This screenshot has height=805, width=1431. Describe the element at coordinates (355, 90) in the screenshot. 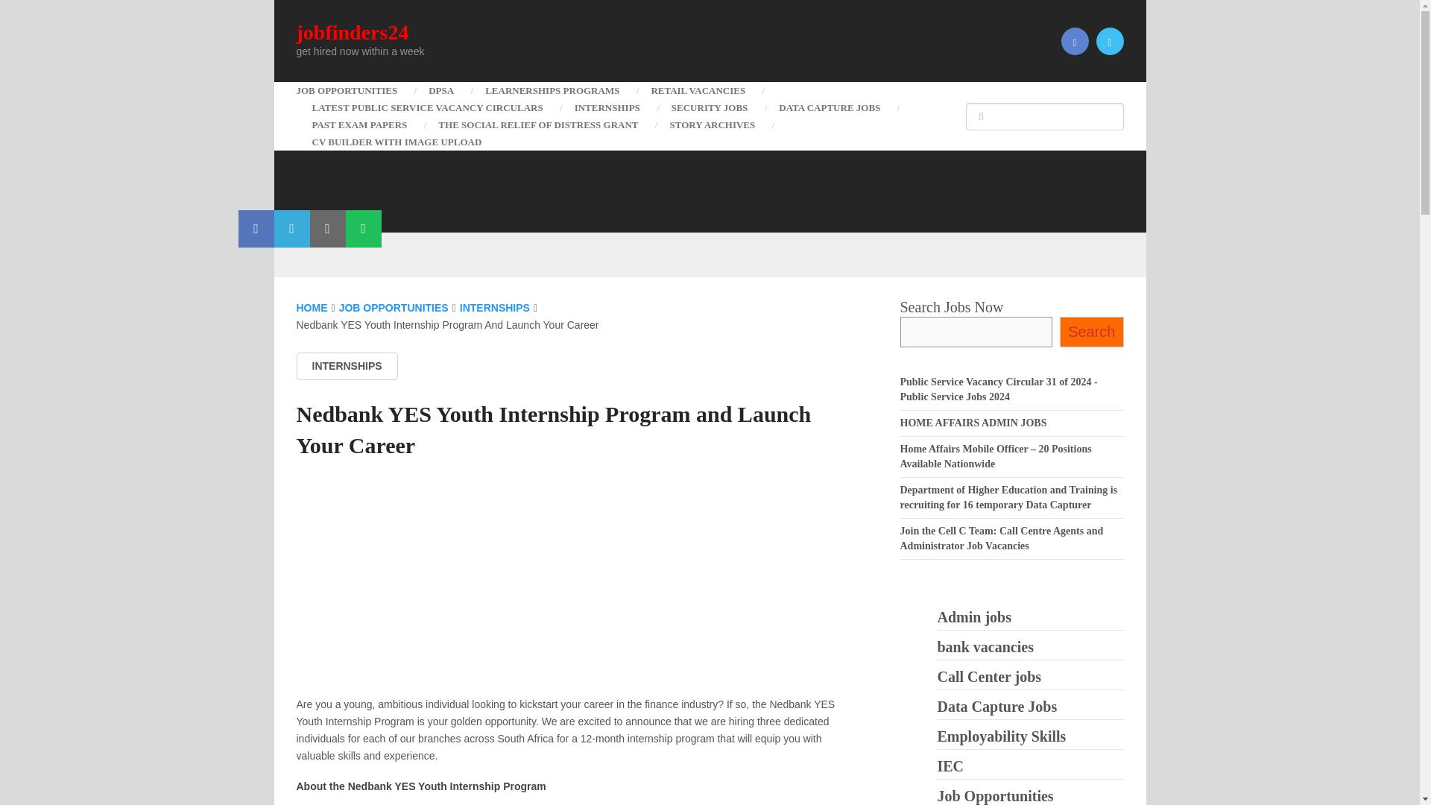

I see `JOB OPPORTUNITIES` at that location.